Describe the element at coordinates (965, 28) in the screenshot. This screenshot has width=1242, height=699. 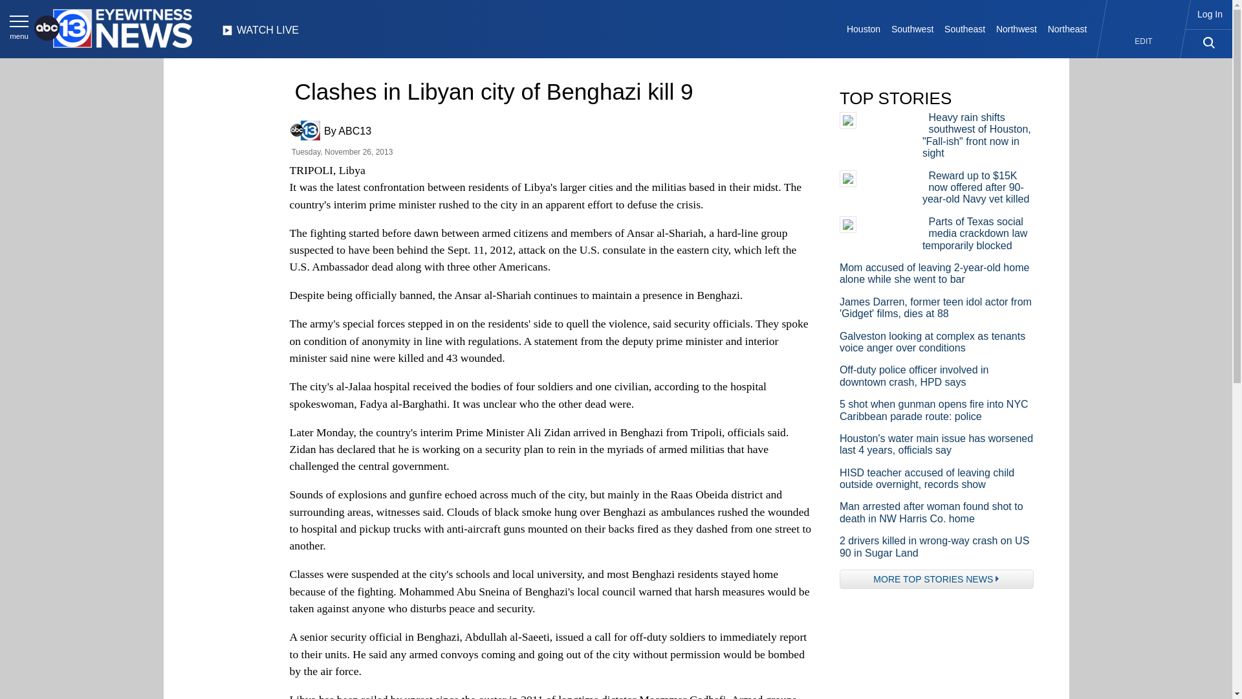
I see `Southeast` at that location.